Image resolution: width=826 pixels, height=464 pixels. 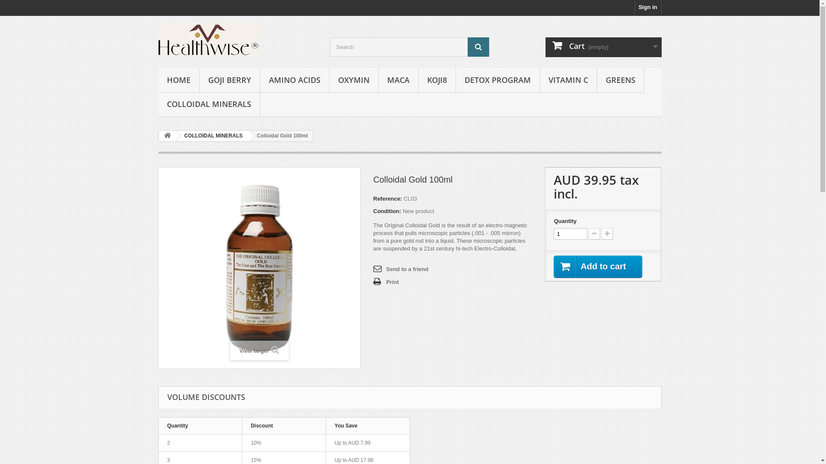 I want to click on Colloidal Gold 100ml, so click(x=259, y=268).